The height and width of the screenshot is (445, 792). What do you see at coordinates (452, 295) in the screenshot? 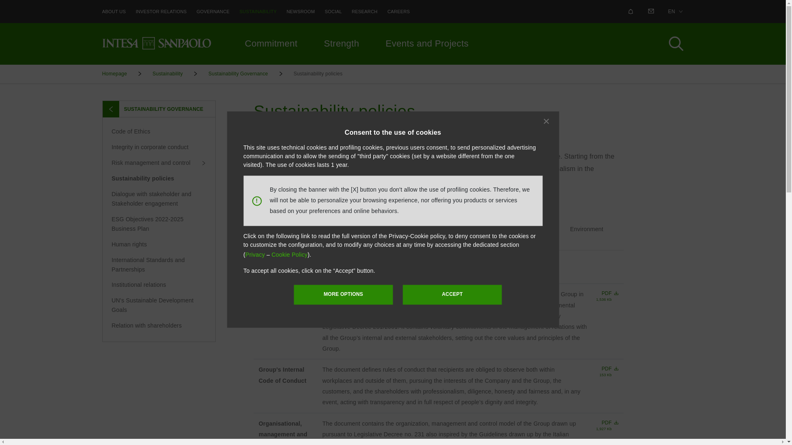
I see `ACCEPT` at bounding box center [452, 295].